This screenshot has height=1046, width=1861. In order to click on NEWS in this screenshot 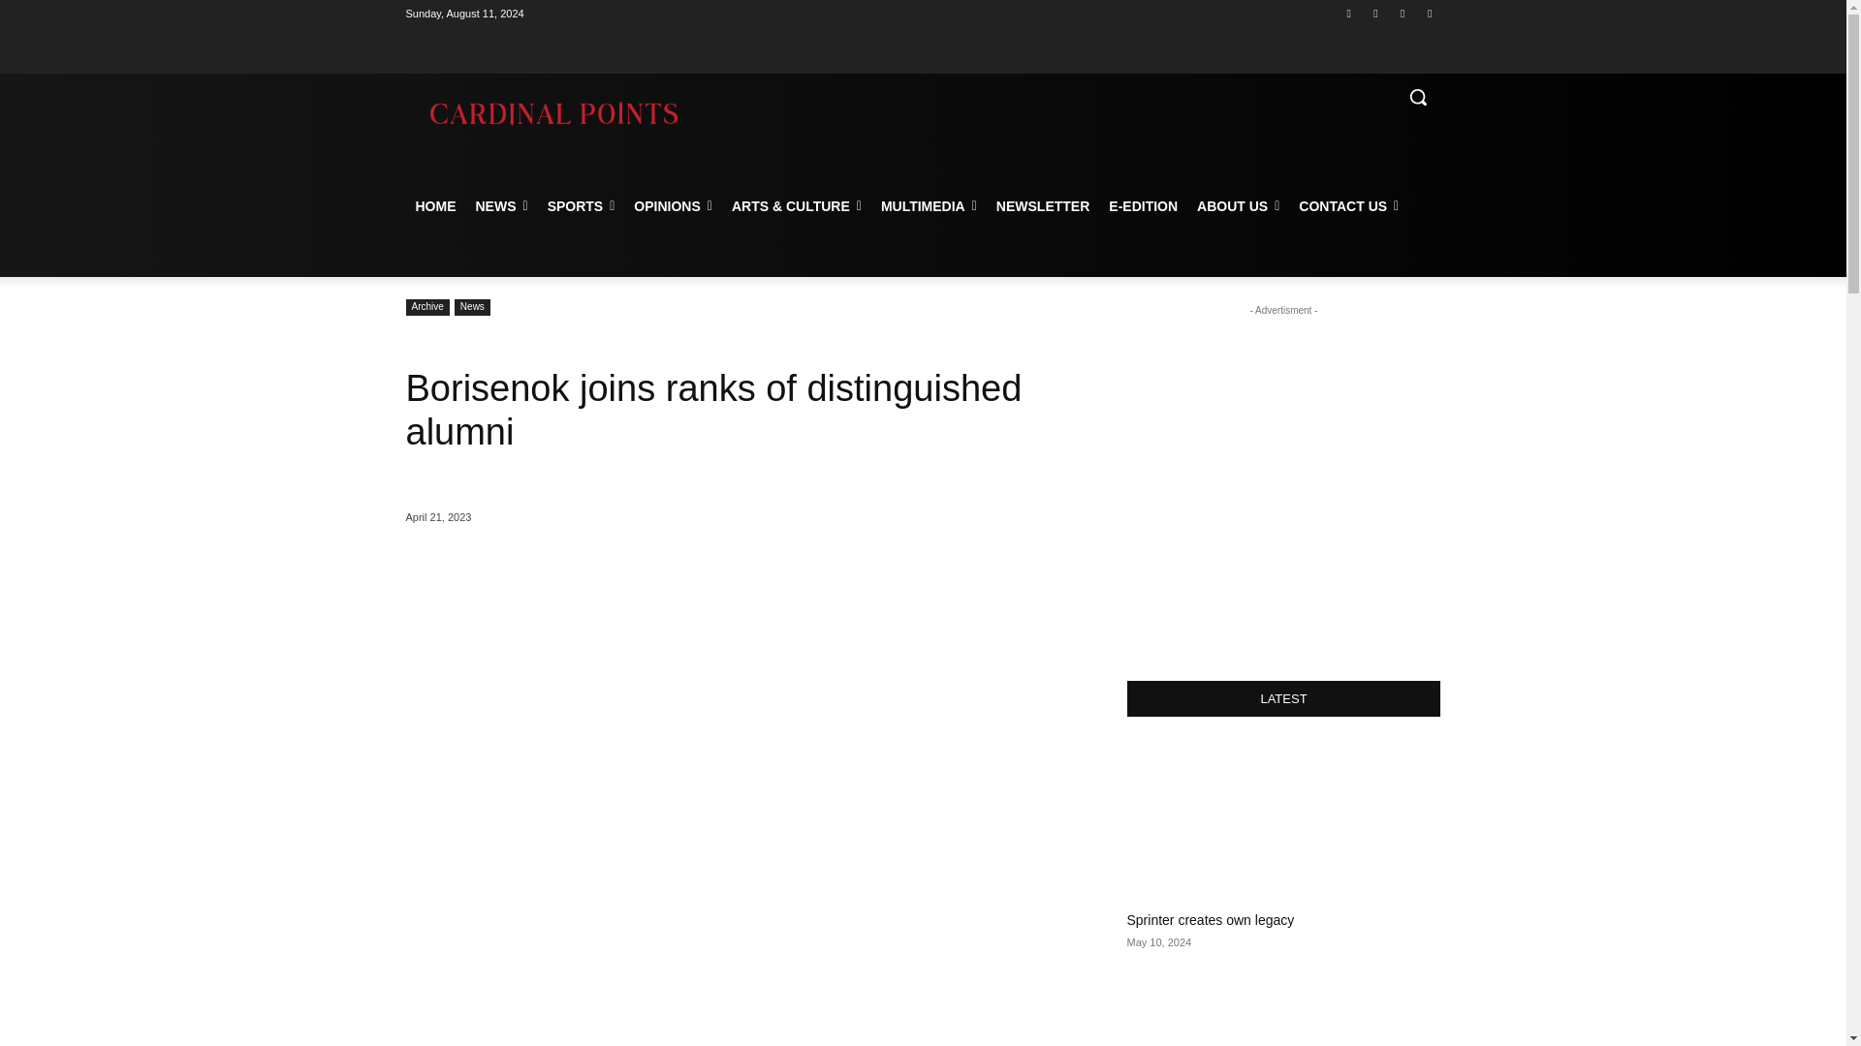, I will do `click(501, 205)`.